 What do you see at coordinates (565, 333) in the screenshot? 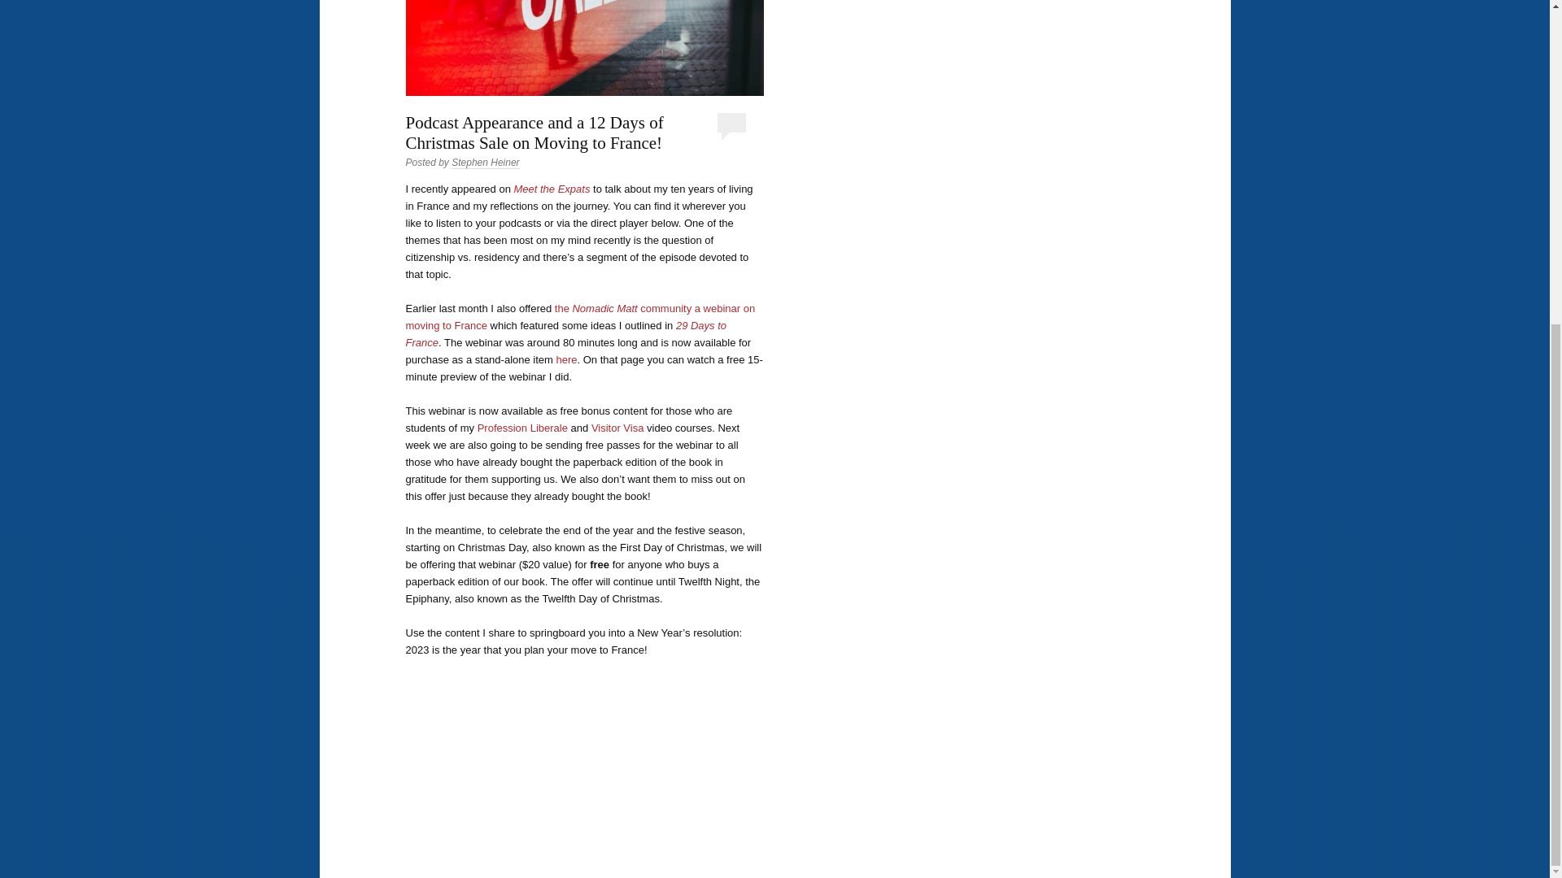
I see `29 Days to France` at bounding box center [565, 333].